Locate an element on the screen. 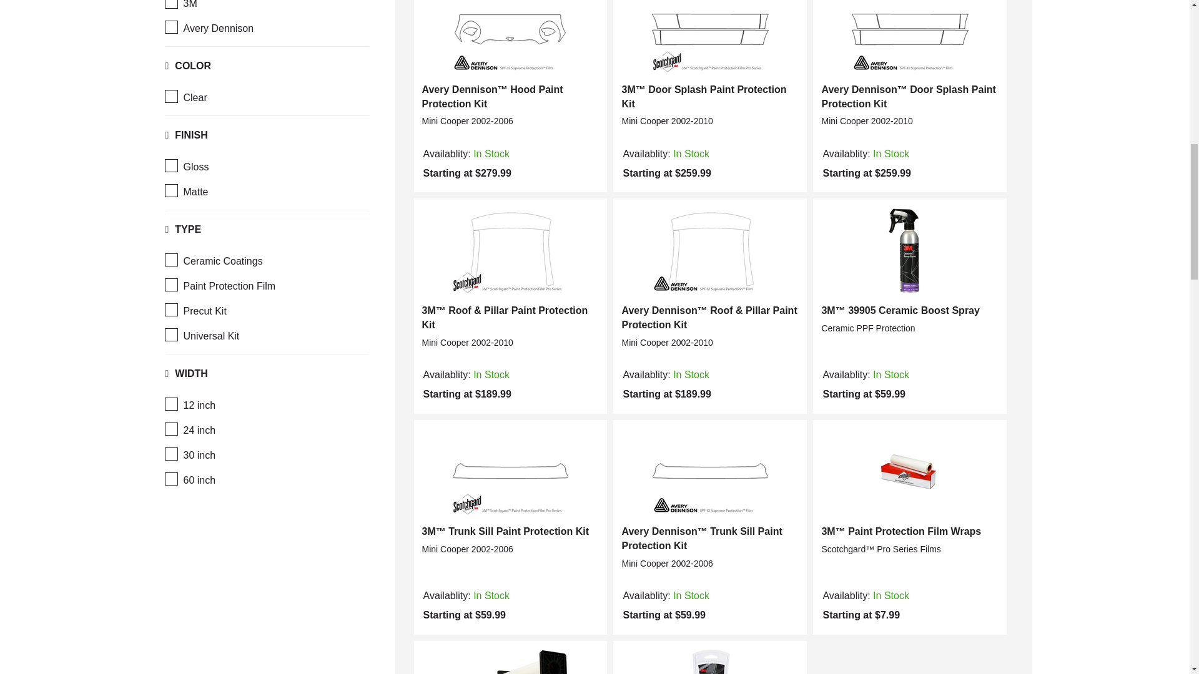 The height and width of the screenshot is (674, 1199). on is located at coordinates (170, 479).